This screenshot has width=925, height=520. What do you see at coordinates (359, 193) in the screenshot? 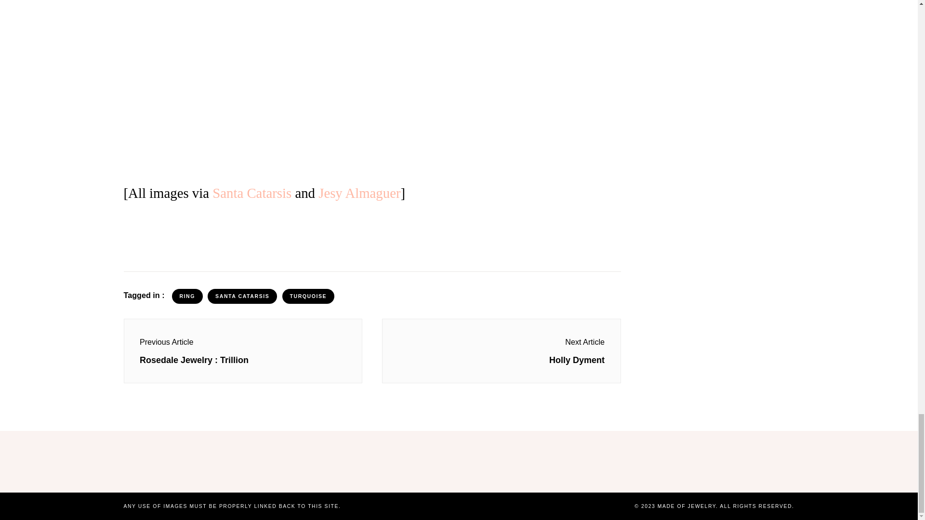
I see `Jesy Almaguer` at bounding box center [359, 193].